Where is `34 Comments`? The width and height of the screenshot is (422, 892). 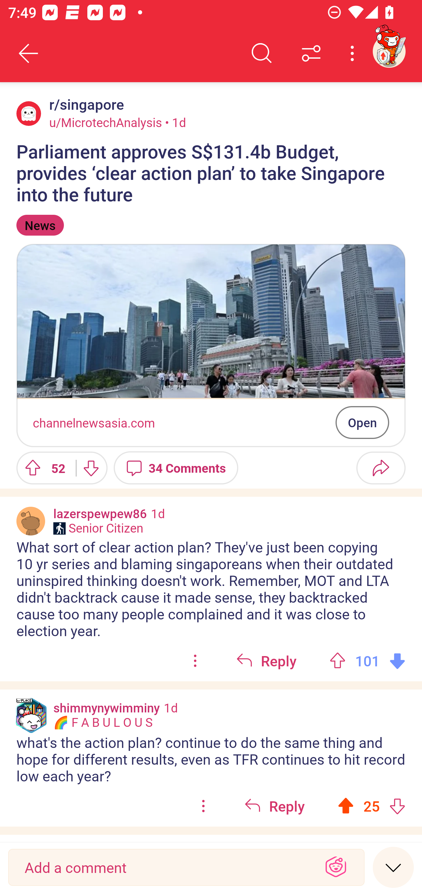 34 Comments is located at coordinates (176, 468).